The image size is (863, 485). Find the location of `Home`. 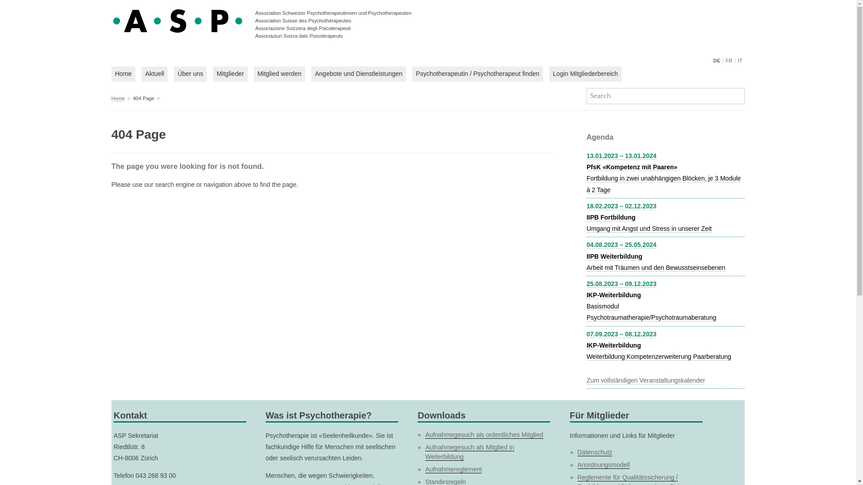

Home is located at coordinates (118, 99).